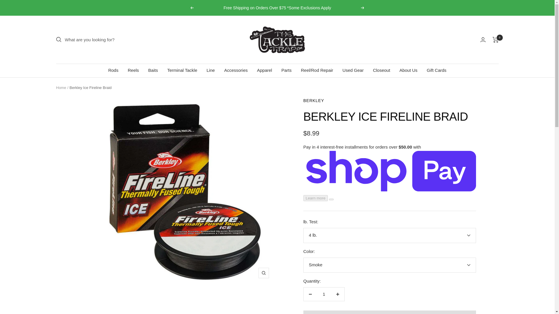 This screenshot has height=314, width=559. What do you see at coordinates (390, 251) in the screenshot?
I see `313096929574` at bounding box center [390, 251].